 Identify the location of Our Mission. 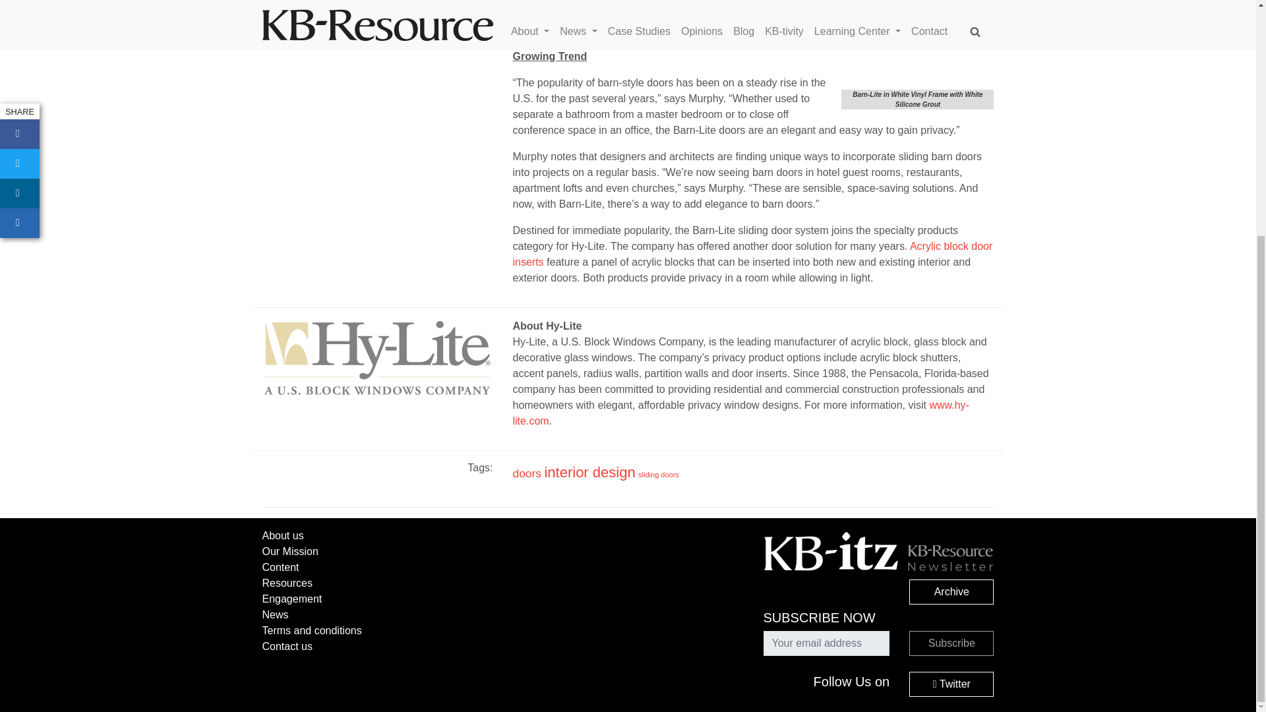
(290, 551).